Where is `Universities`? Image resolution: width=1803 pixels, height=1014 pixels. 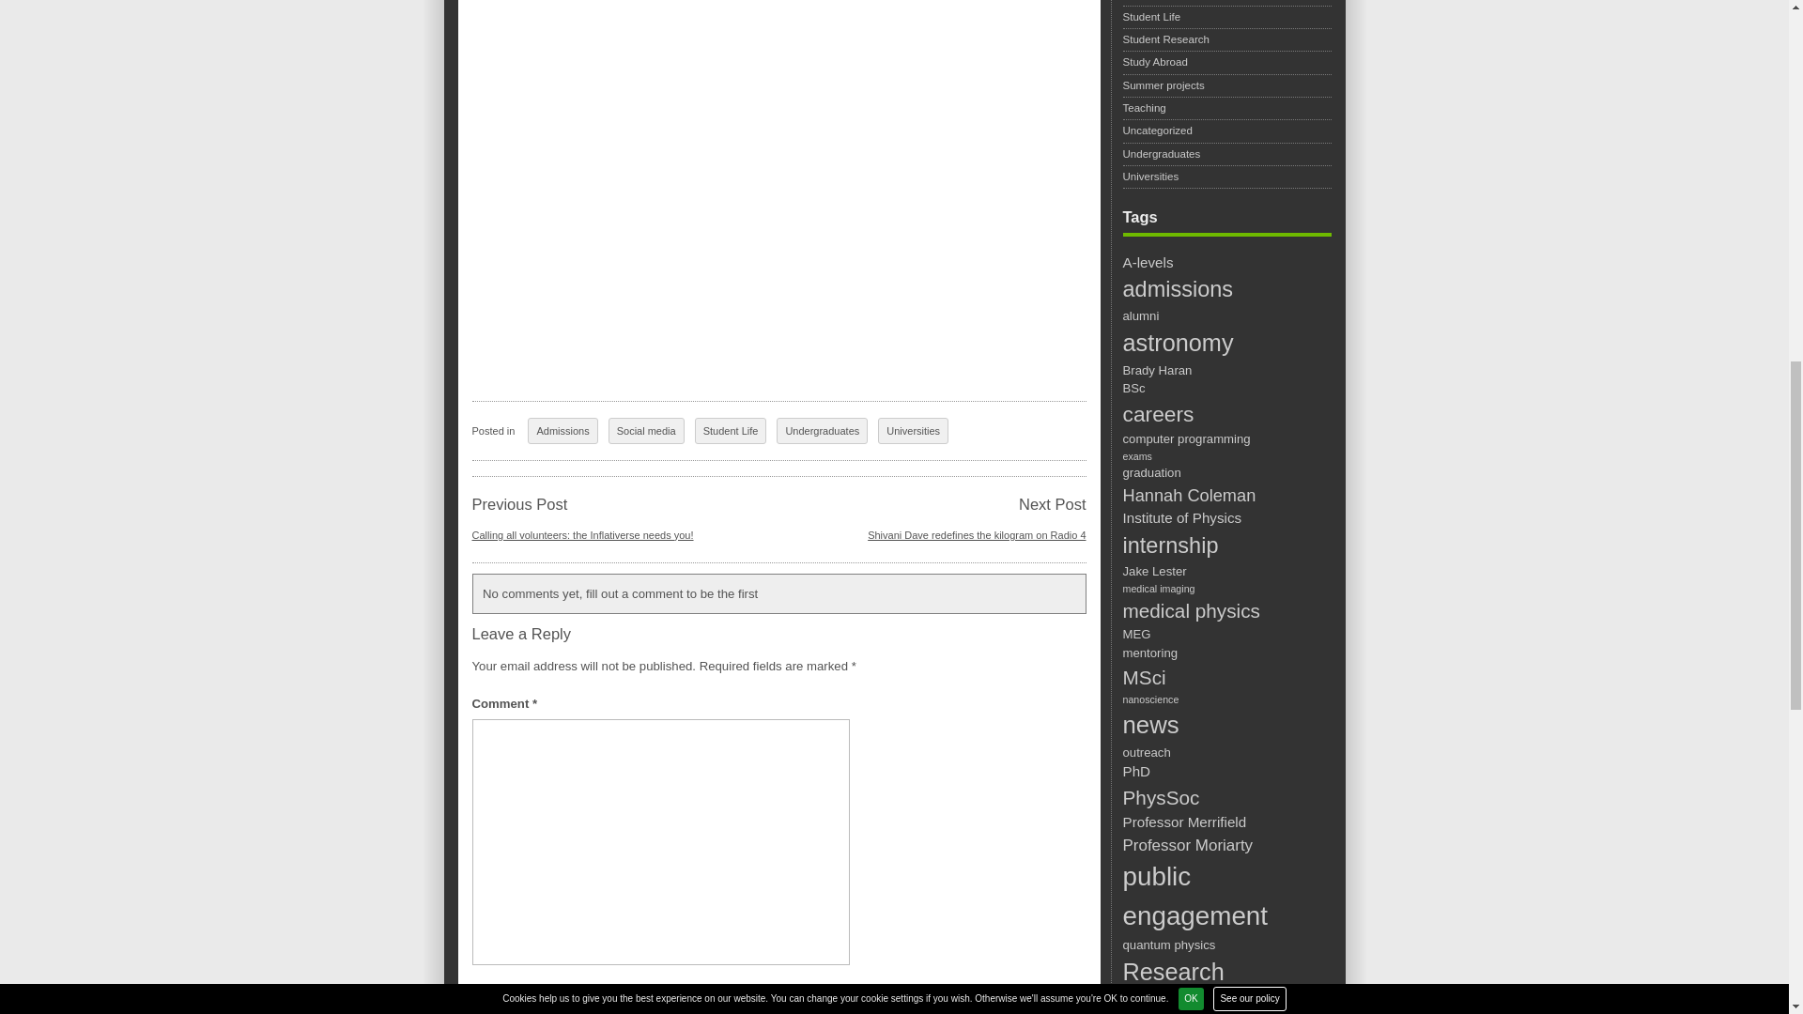
Universities is located at coordinates (913, 431).